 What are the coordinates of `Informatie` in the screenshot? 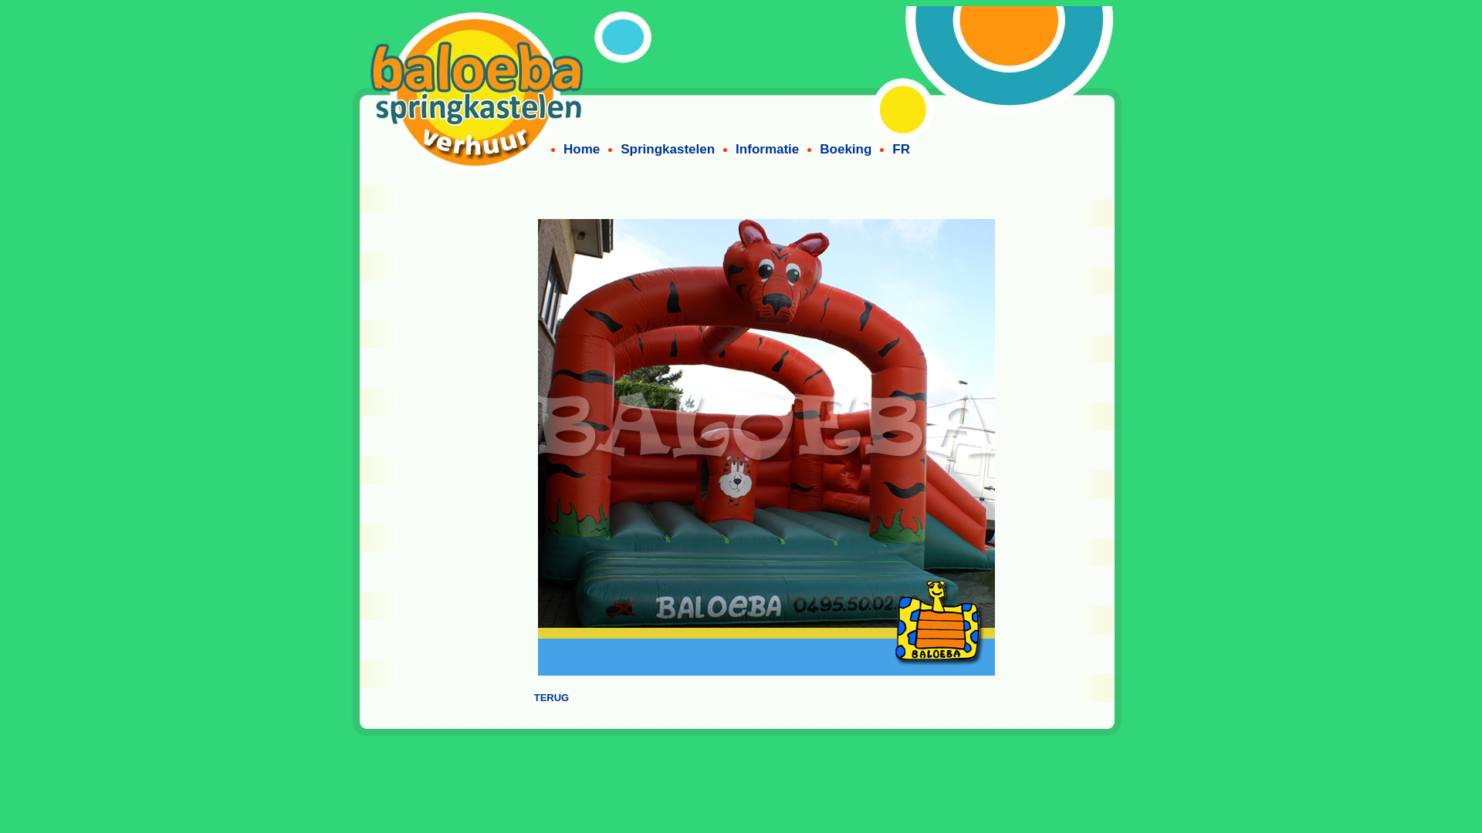 It's located at (767, 150).